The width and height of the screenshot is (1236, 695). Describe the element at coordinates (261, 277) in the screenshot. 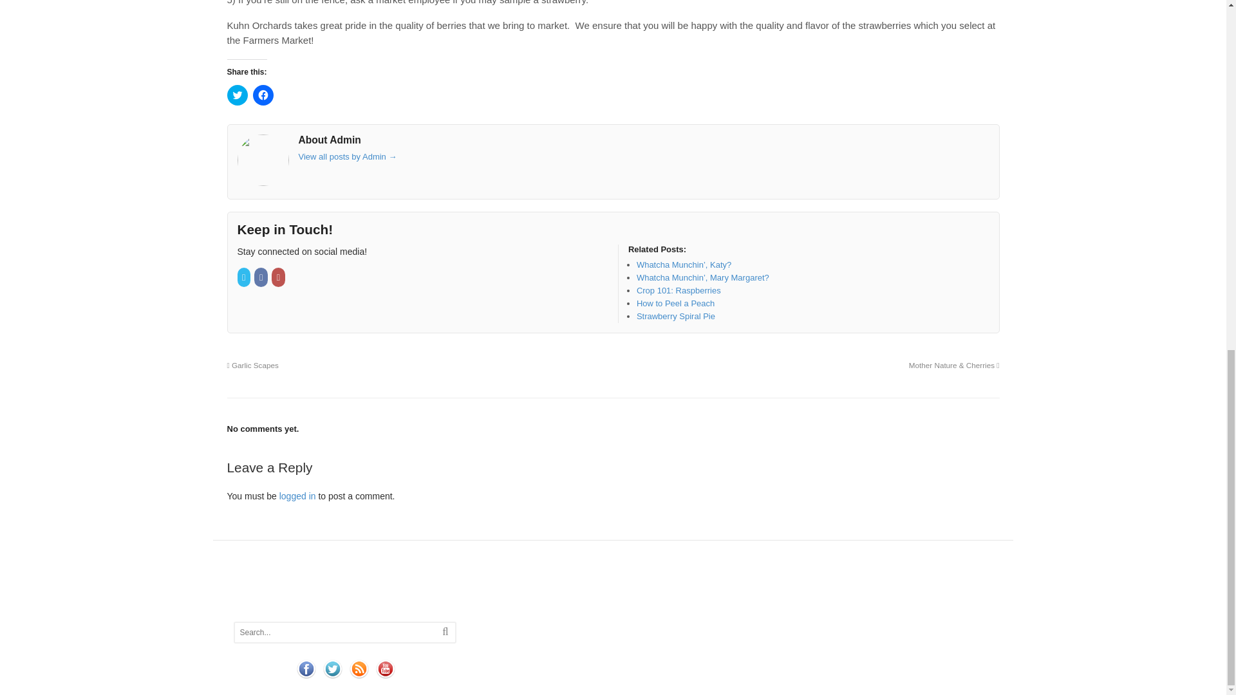

I see `Facebook` at that location.